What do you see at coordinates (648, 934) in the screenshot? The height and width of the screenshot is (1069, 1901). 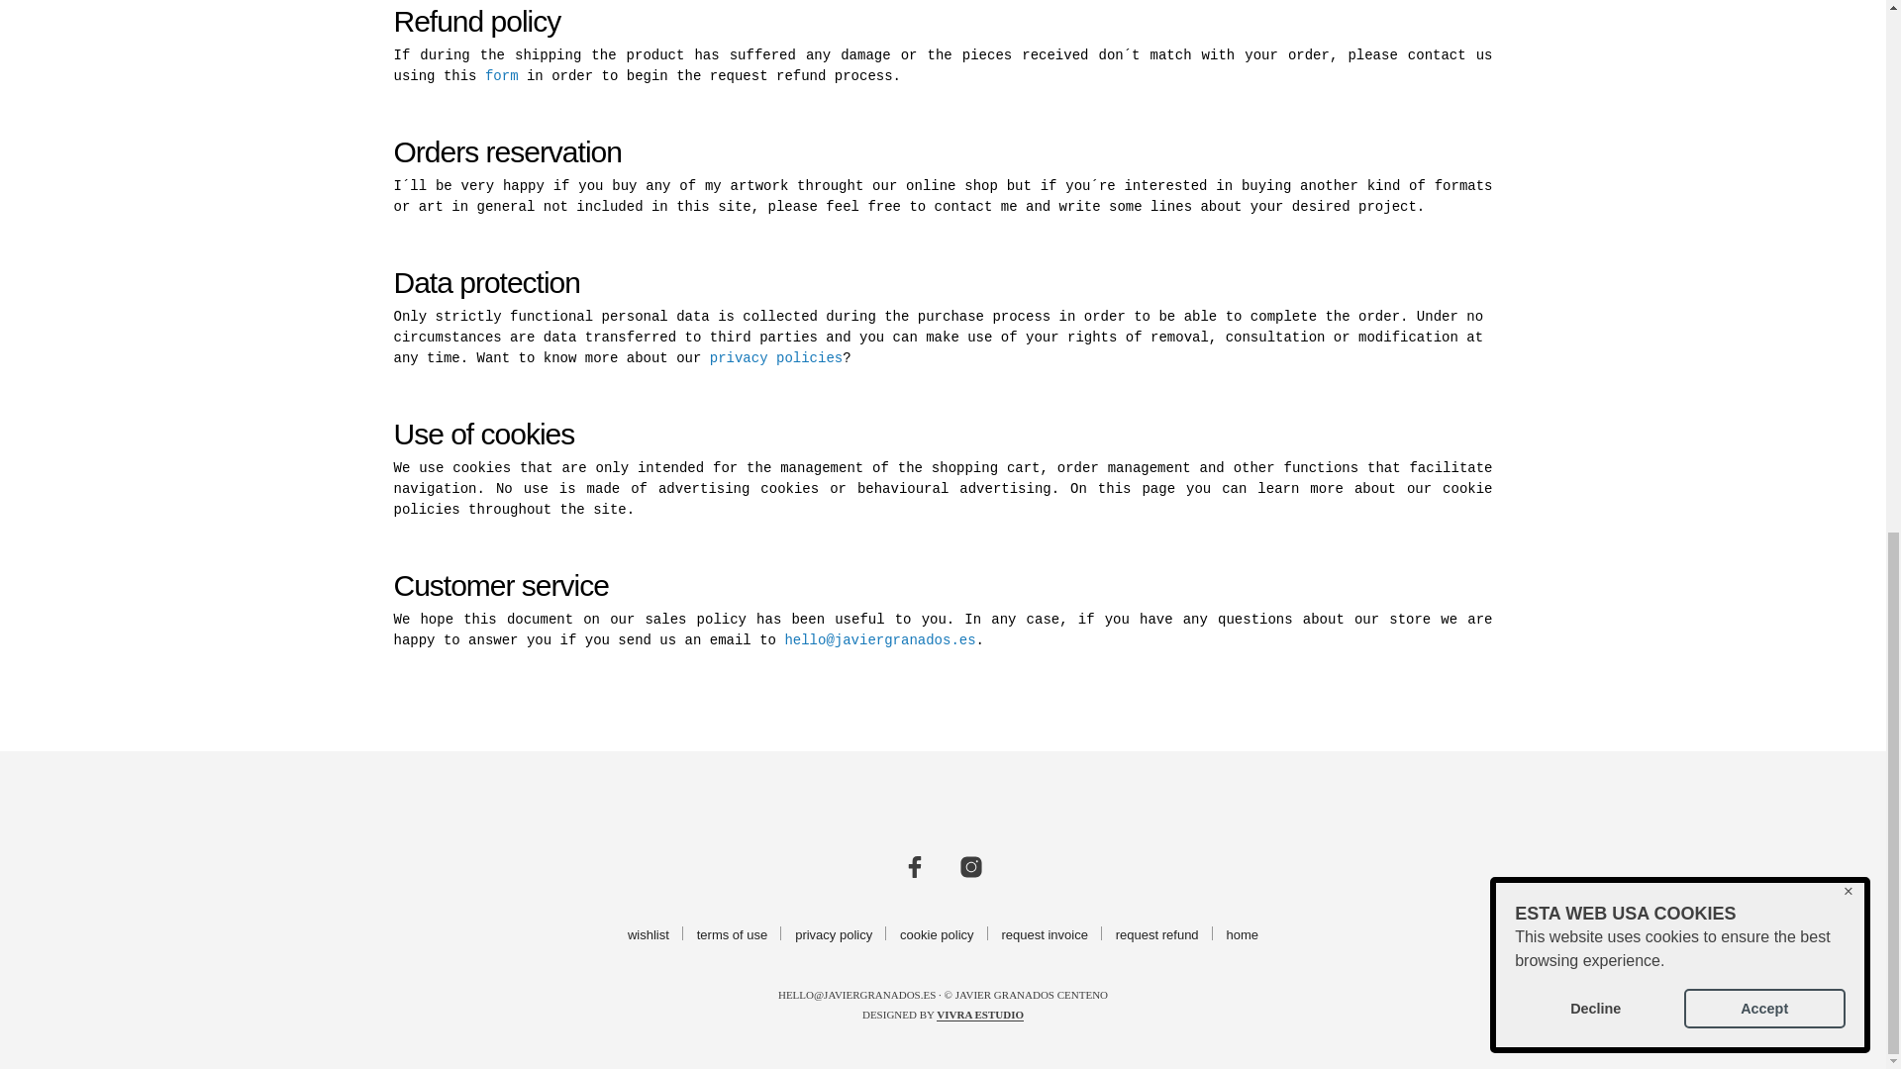 I see `wishlist` at bounding box center [648, 934].